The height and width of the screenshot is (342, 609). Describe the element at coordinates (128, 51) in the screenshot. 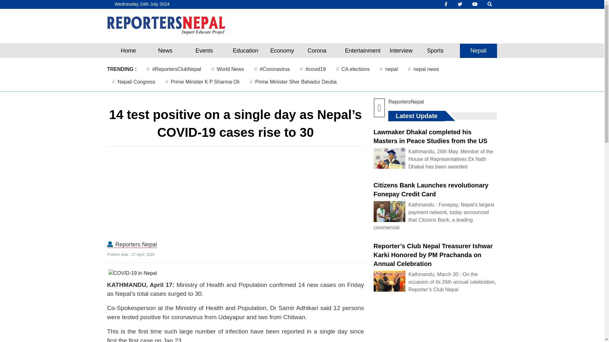

I see `Home` at that location.